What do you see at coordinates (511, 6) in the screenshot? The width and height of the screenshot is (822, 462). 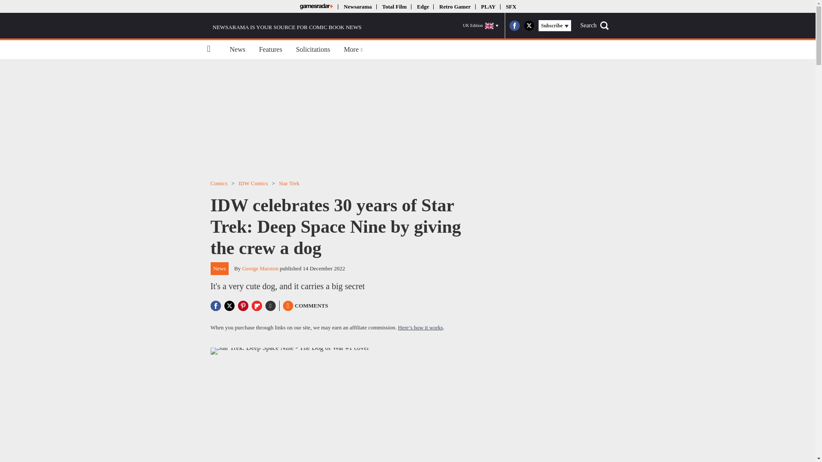 I see `SFX` at bounding box center [511, 6].